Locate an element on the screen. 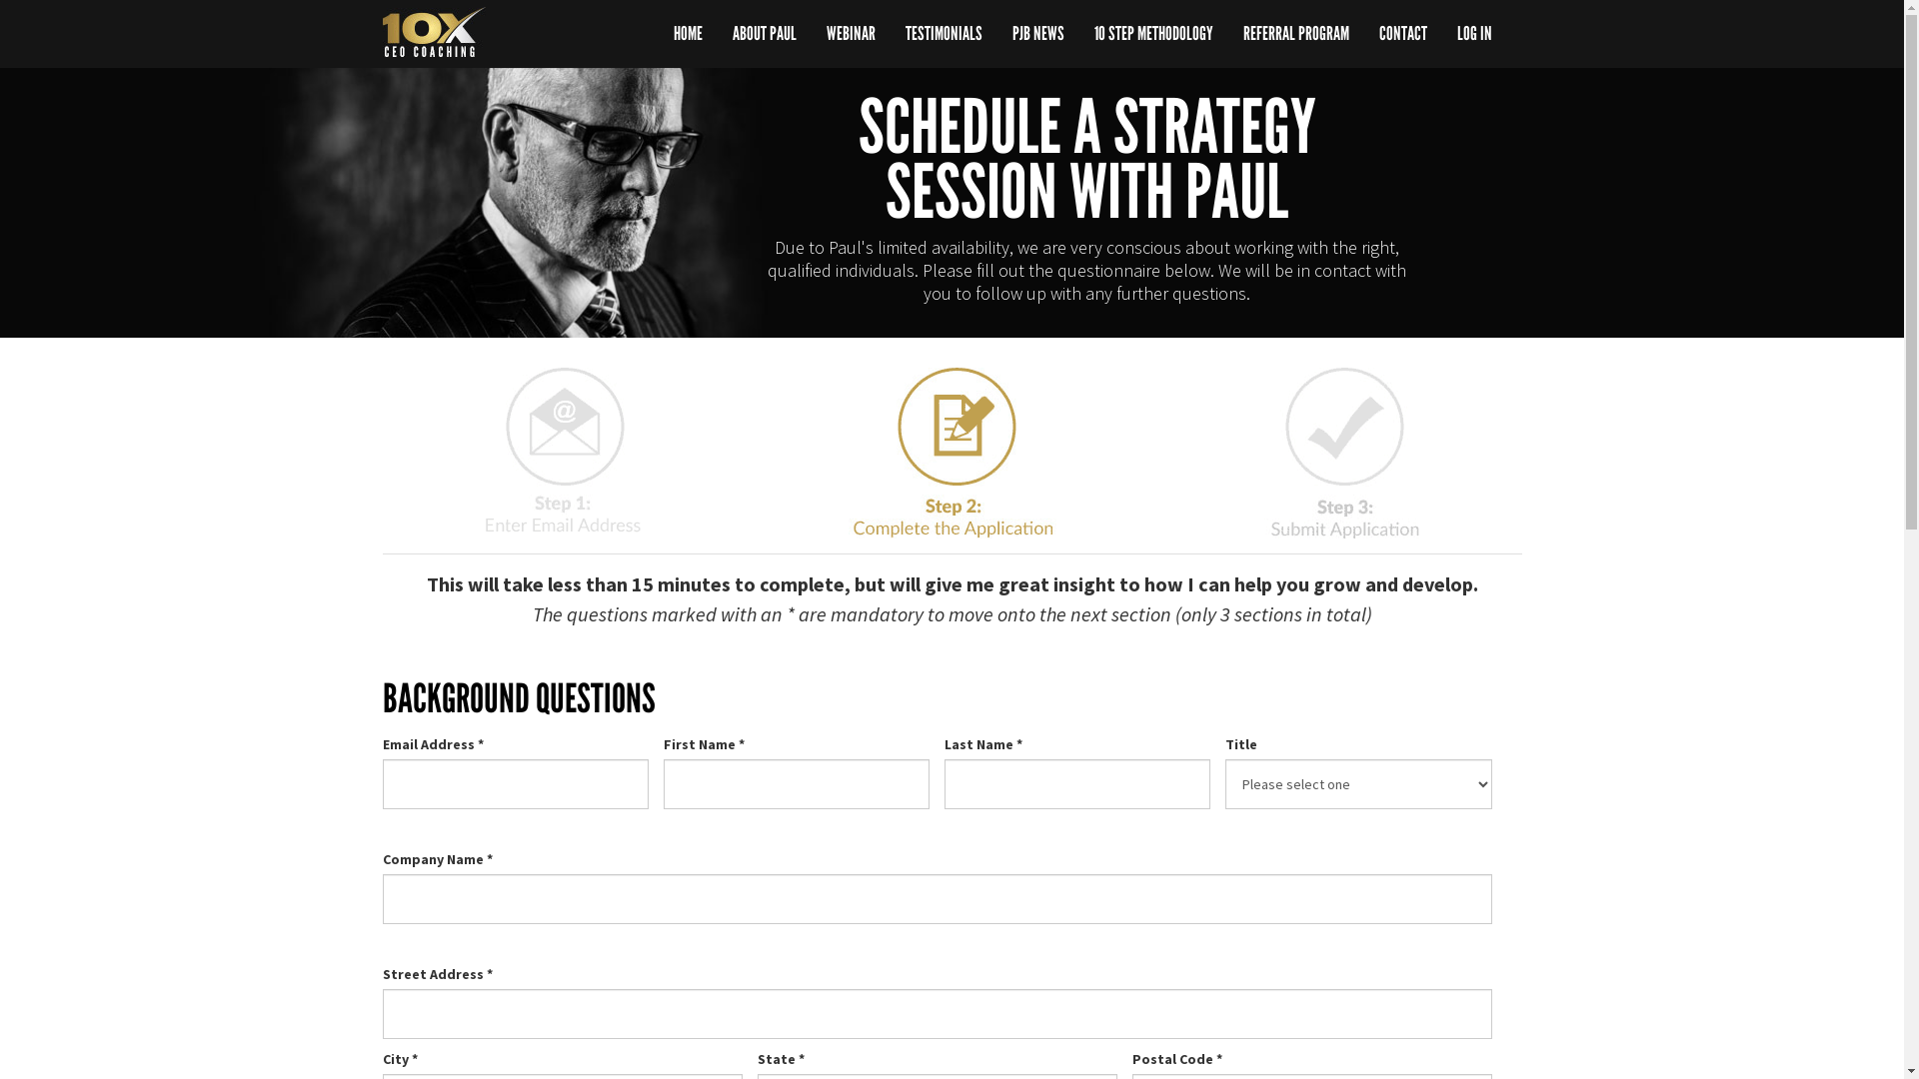  ABOUT PAUL is located at coordinates (765, 34).